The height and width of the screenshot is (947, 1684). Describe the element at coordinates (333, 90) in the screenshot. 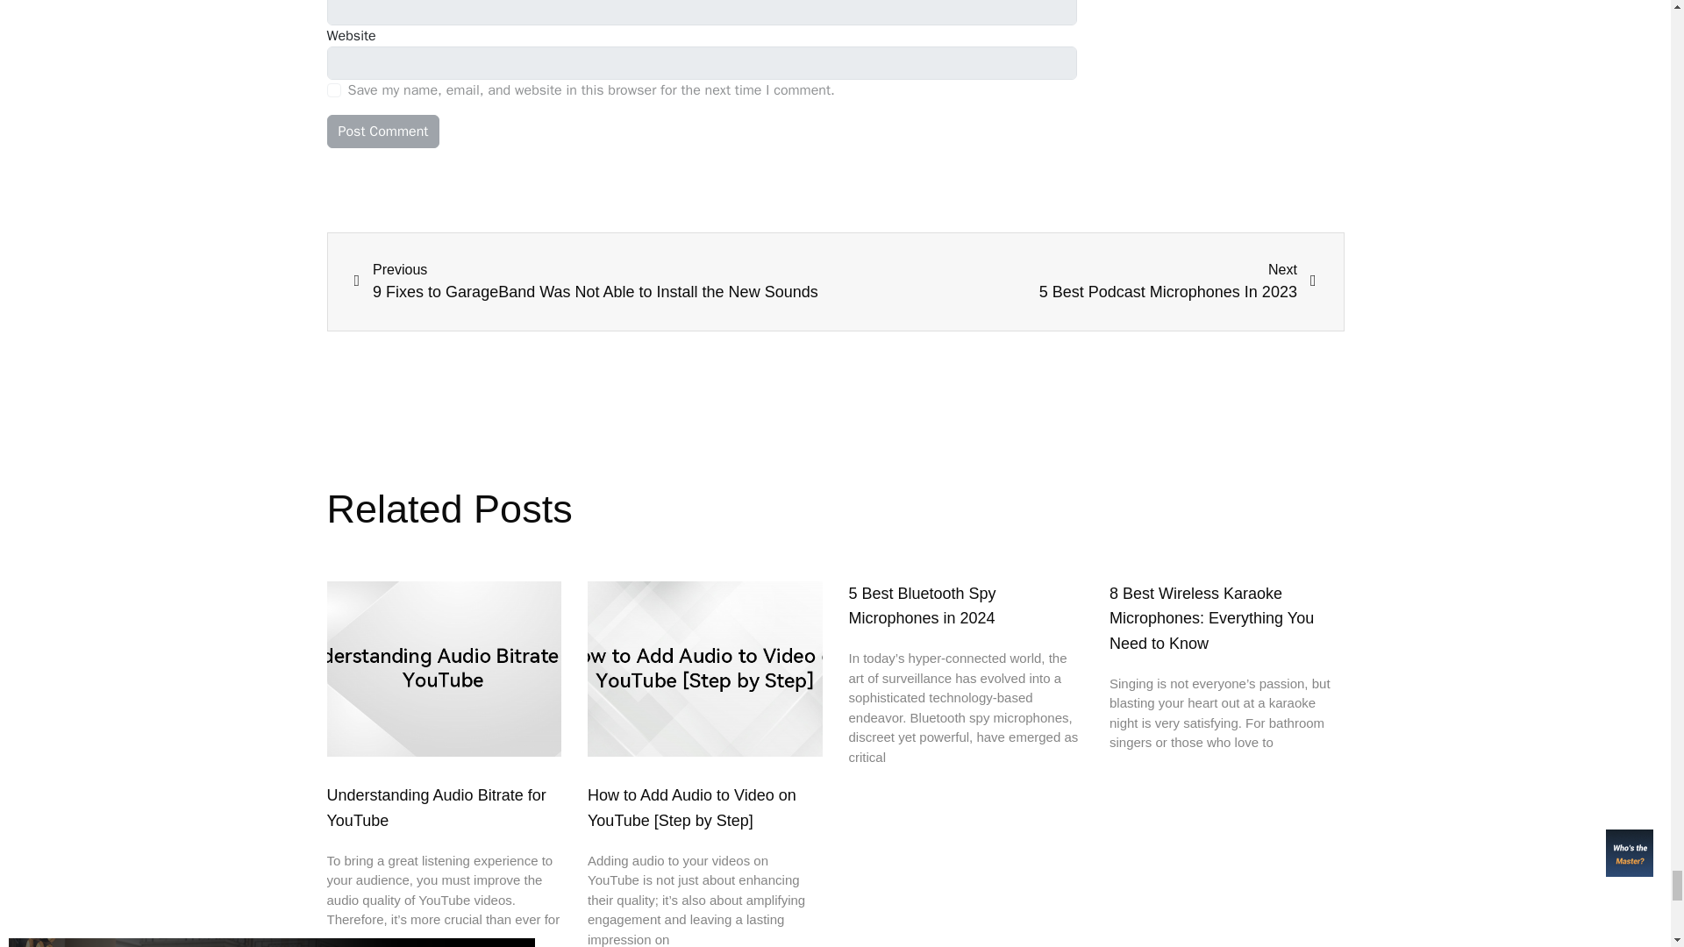

I see `yes` at that location.